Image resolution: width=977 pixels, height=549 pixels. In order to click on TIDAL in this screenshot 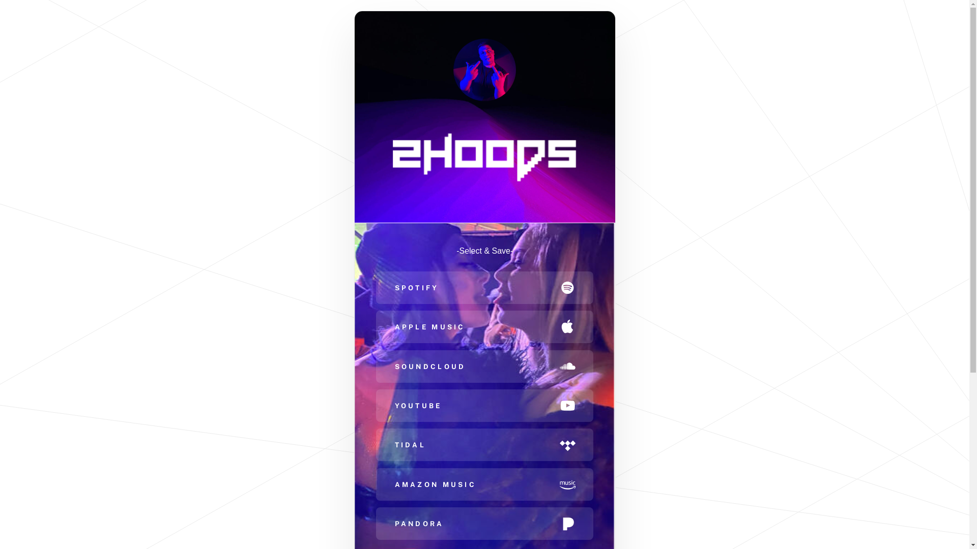, I will do `click(484, 445)`.